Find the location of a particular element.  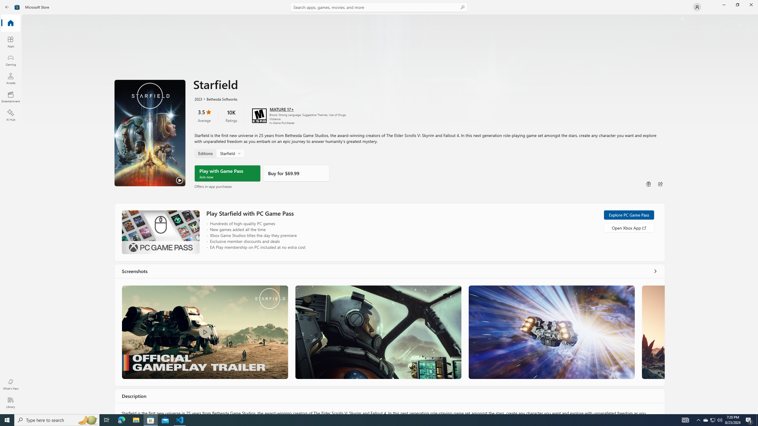

Close Microsoft Store is located at coordinates (751, 5).